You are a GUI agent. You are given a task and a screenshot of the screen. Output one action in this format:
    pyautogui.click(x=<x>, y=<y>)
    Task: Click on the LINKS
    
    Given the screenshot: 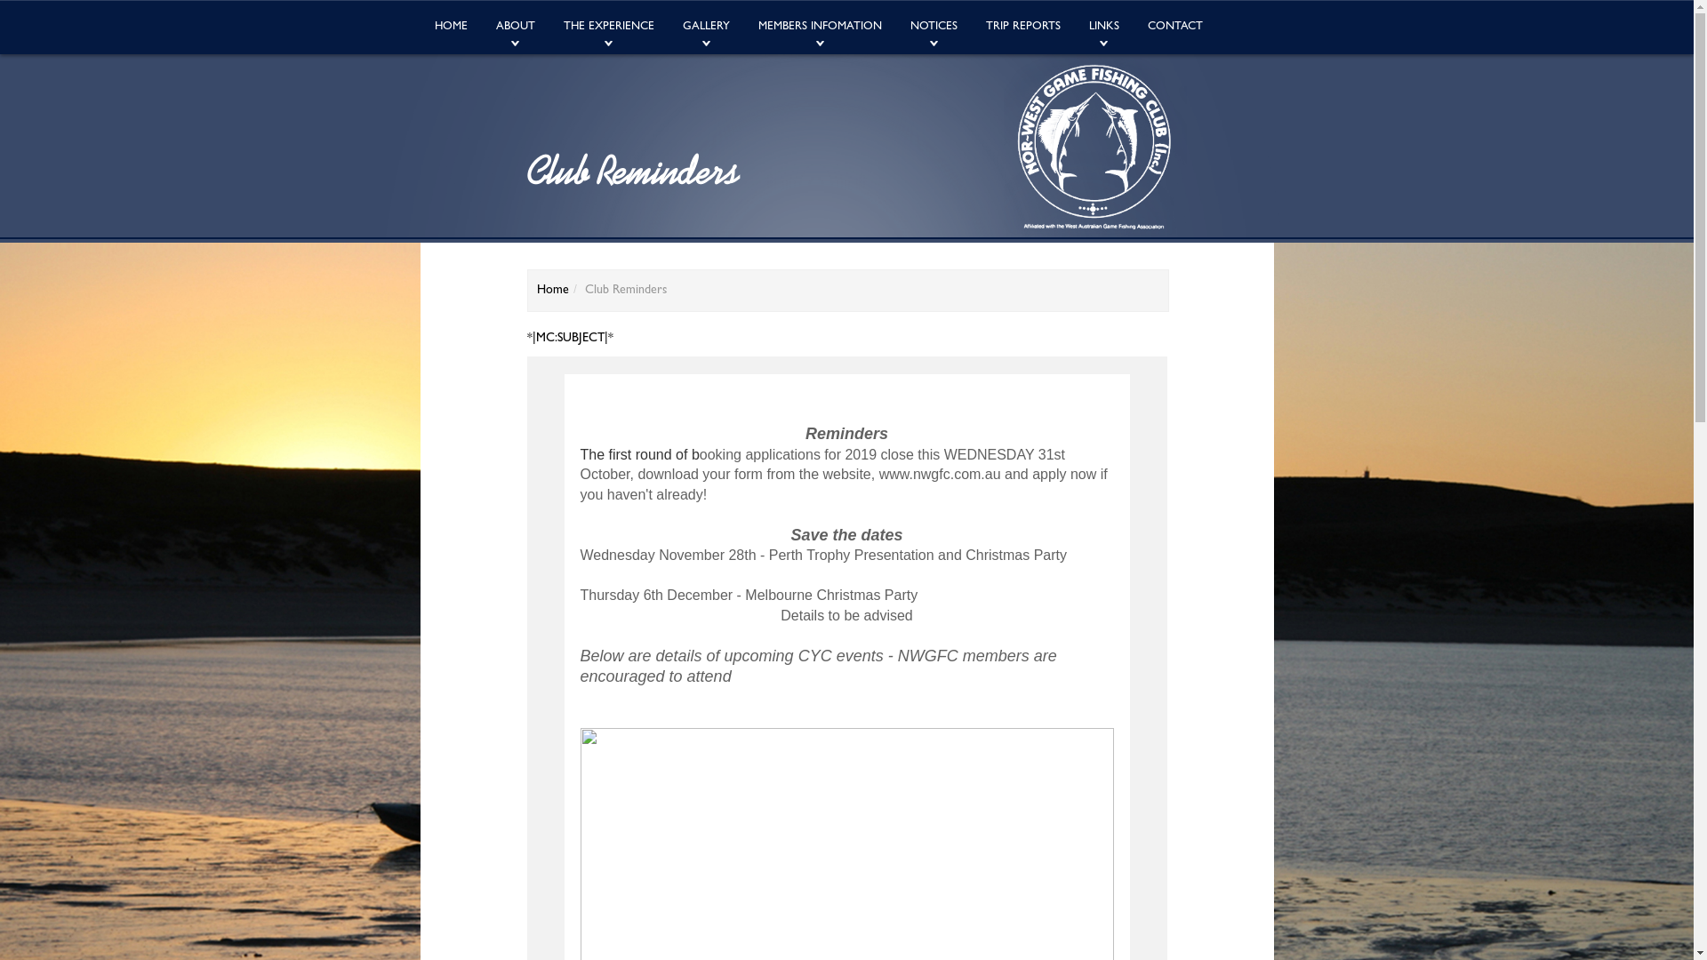 What is the action you would take?
    pyautogui.click(x=1103, y=28)
    